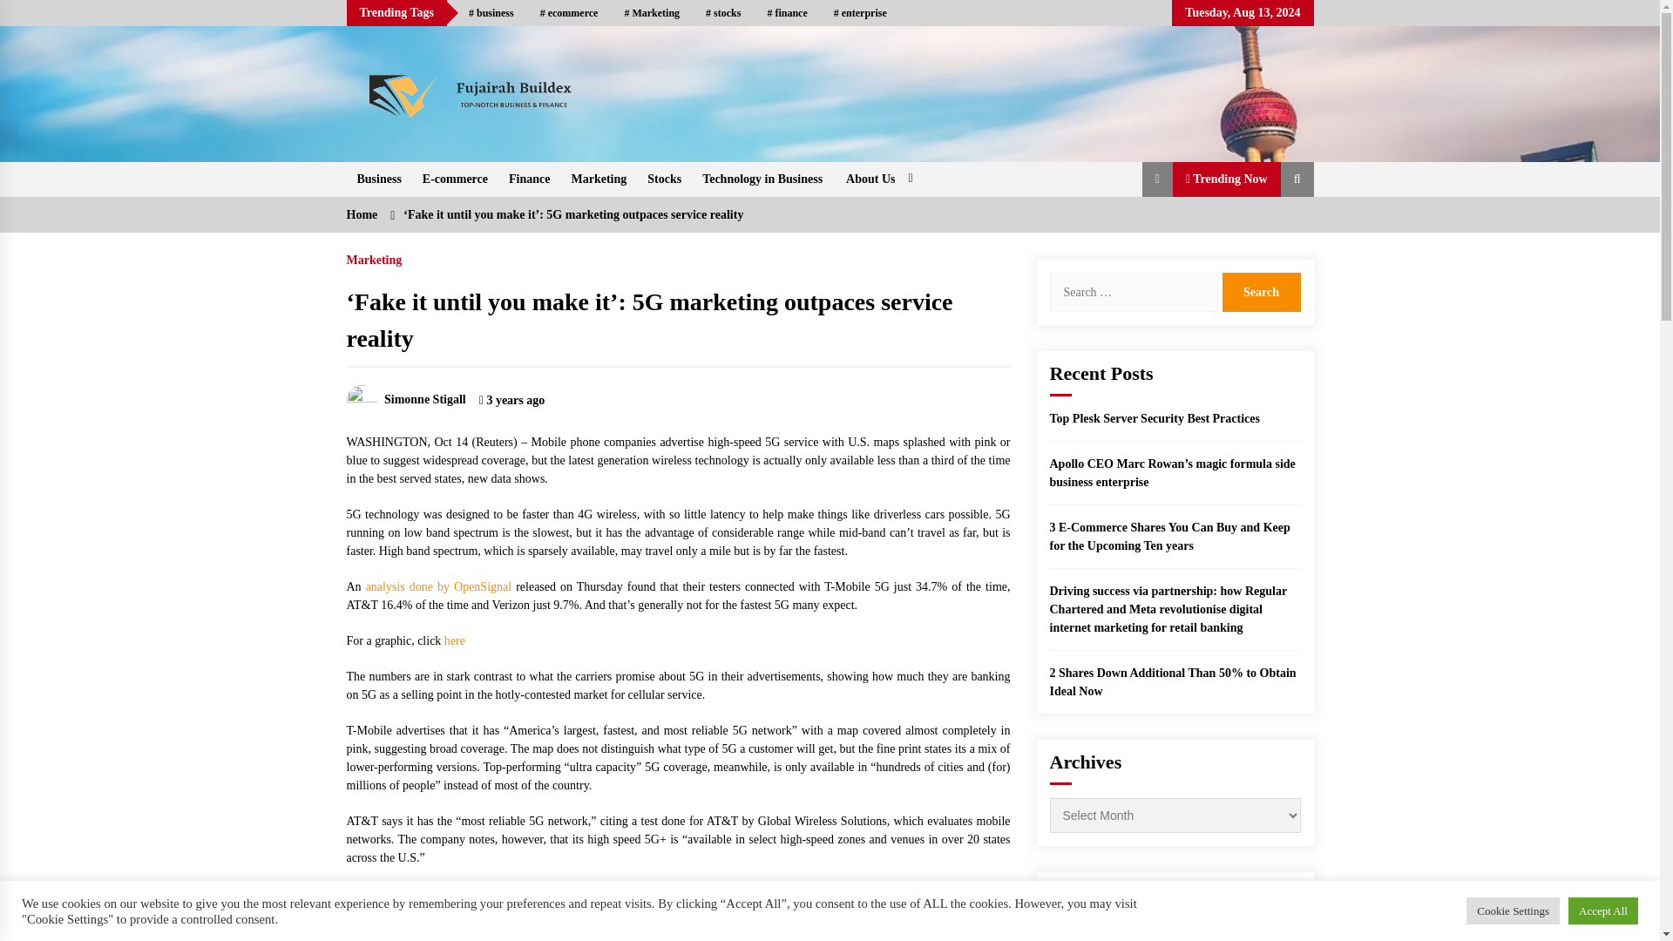 This screenshot has width=1673, height=941. Describe the element at coordinates (723, 13) in the screenshot. I see `stocks` at that location.